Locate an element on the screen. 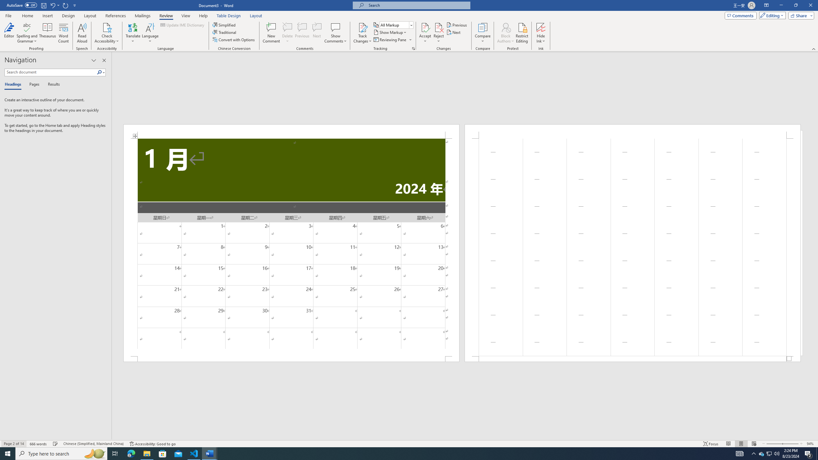 The image size is (818, 460). Track Changes is located at coordinates (362, 33).